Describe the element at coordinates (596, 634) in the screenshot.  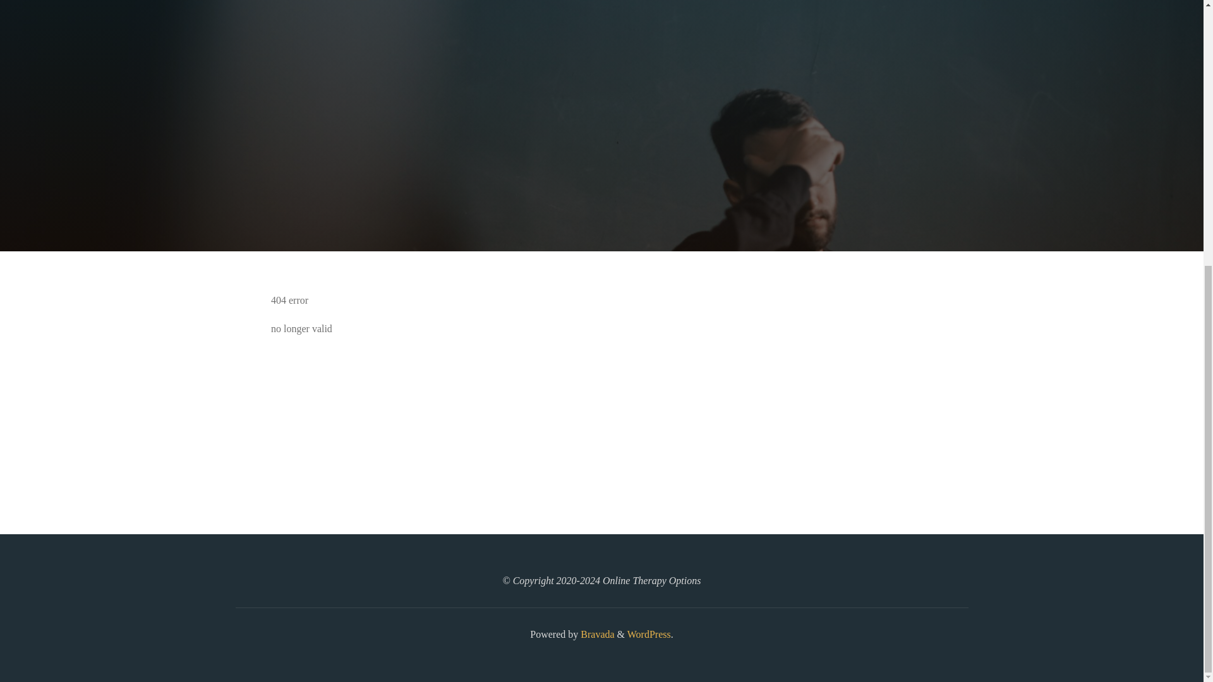
I see `Bravada WordPress Theme by Cryout Creations` at that location.